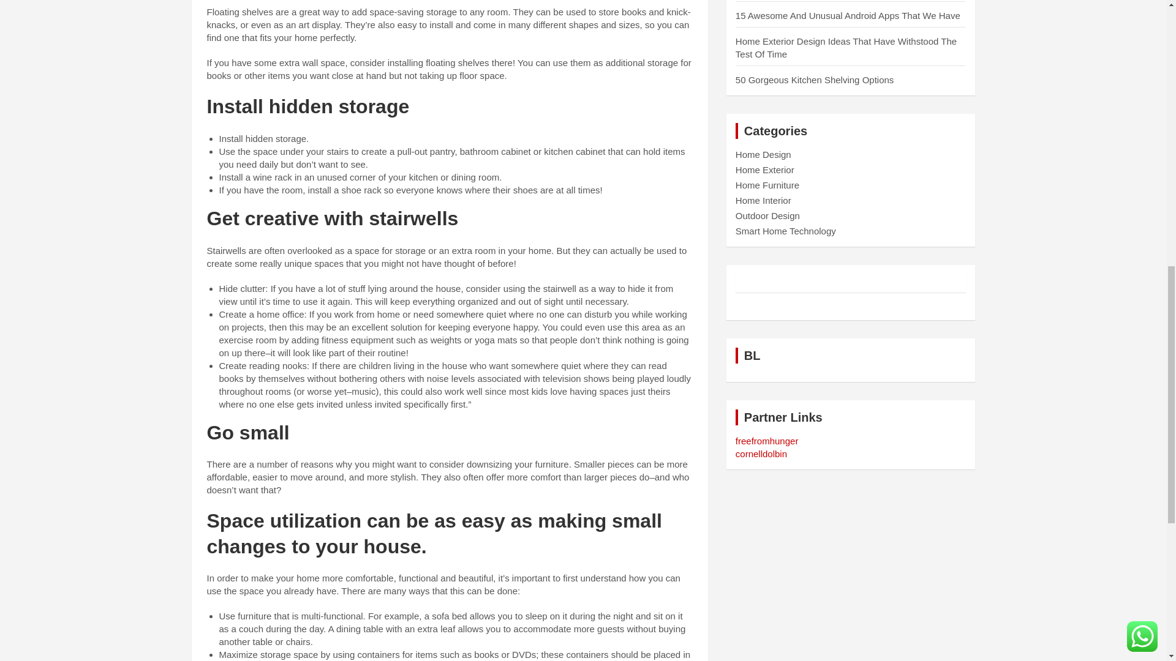 Image resolution: width=1176 pixels, height=661 pixels. Describe the element at coordinates (848, 15) in the screenshot. I see `15 Awesome And Unusual Android Apps That We Have` at that location.